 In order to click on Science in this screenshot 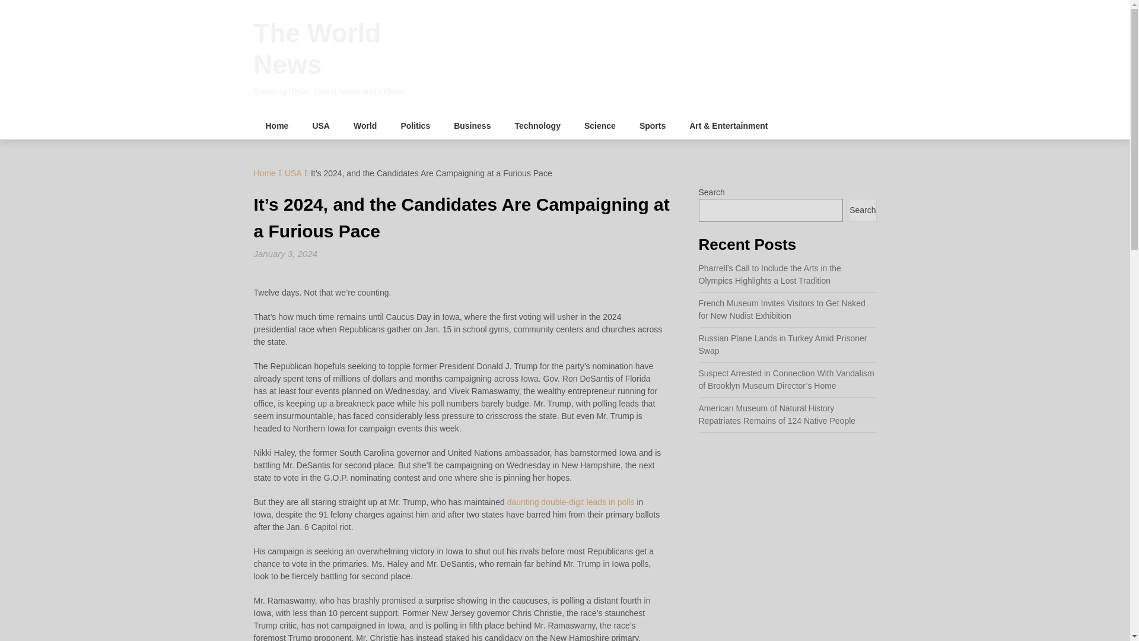, I will do `click(600, 126)`.